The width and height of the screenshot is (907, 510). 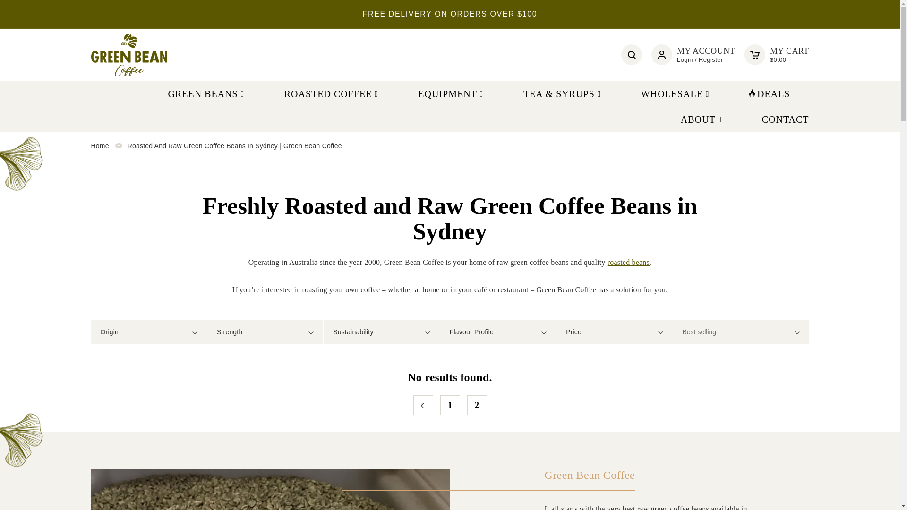 I want to click on coffee-green-beans, so click(x=270, y=489).